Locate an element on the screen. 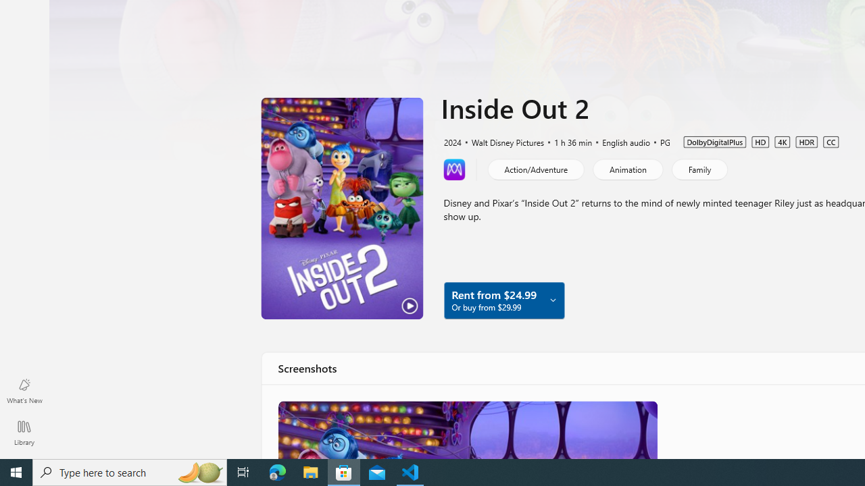 Image resolution: width=865 pixels, height=486 pixels. Class: Image is located at coordinates (466, 429).